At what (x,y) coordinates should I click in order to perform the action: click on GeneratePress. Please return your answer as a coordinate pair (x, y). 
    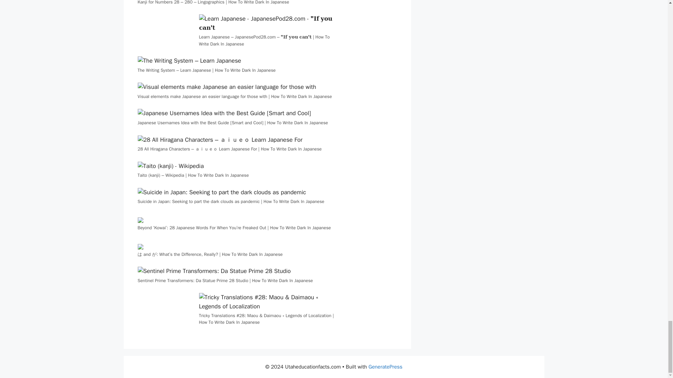
    Looking at the image, I should click on (385, 367).